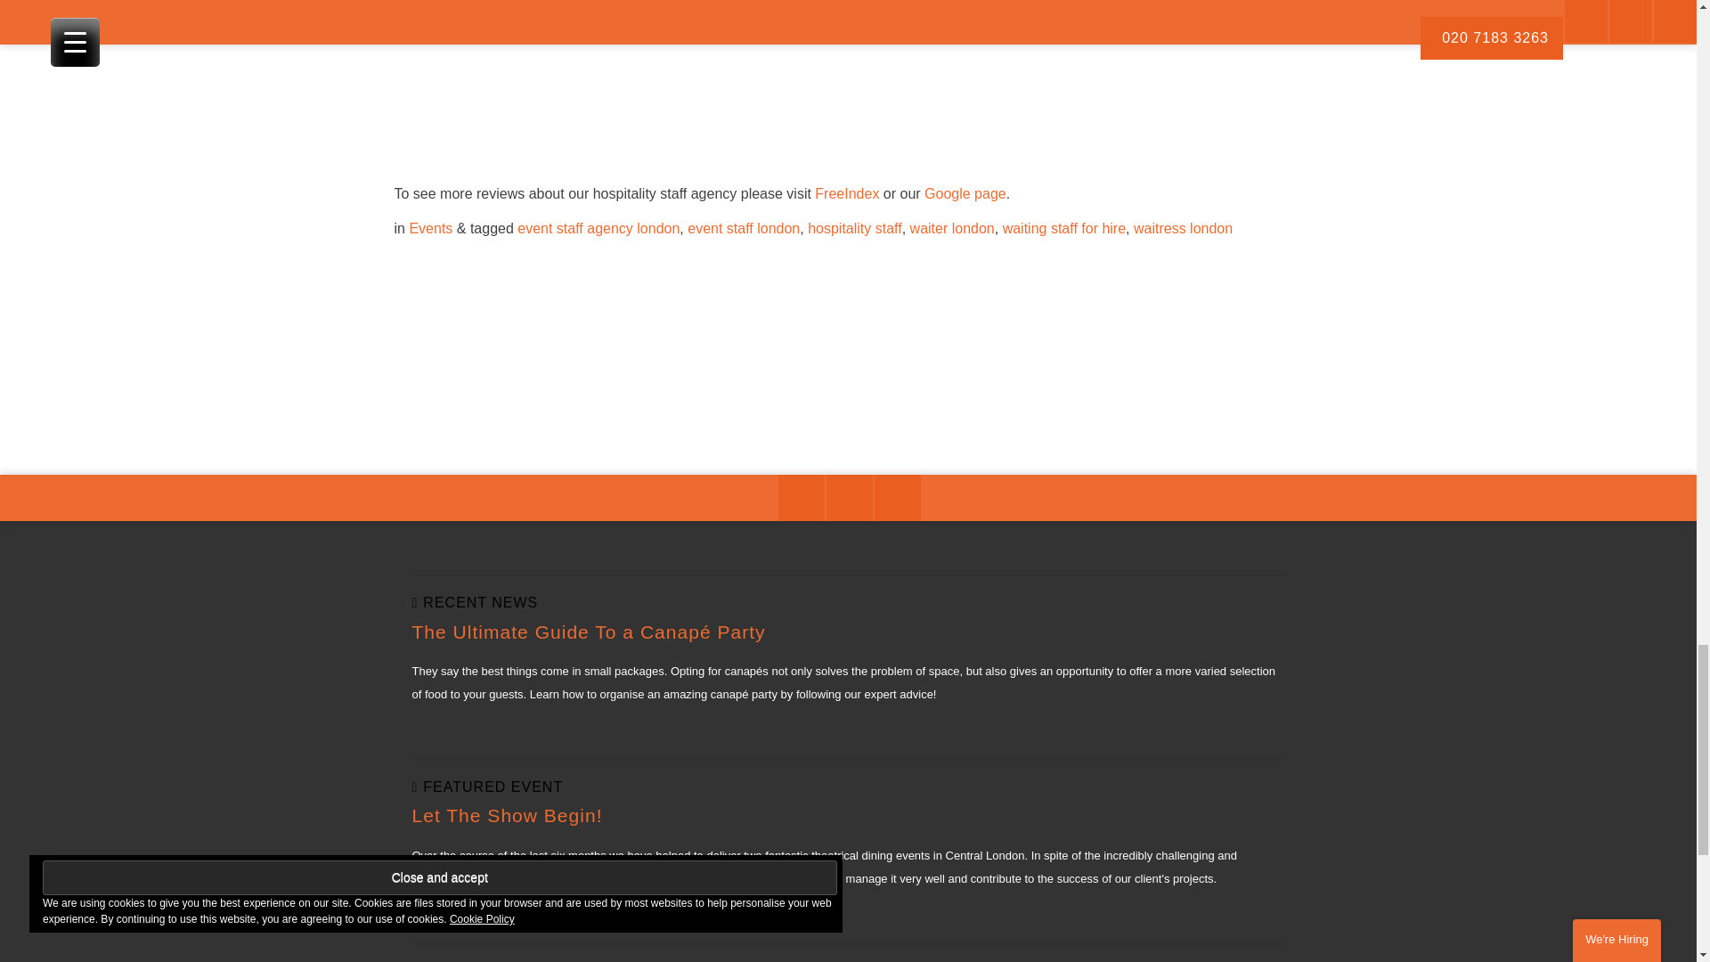 This screenshot has width=1710, height=962. Describe the element at coordinates (598, 228) in the screenshot. I see `event staff agency london` at that location.